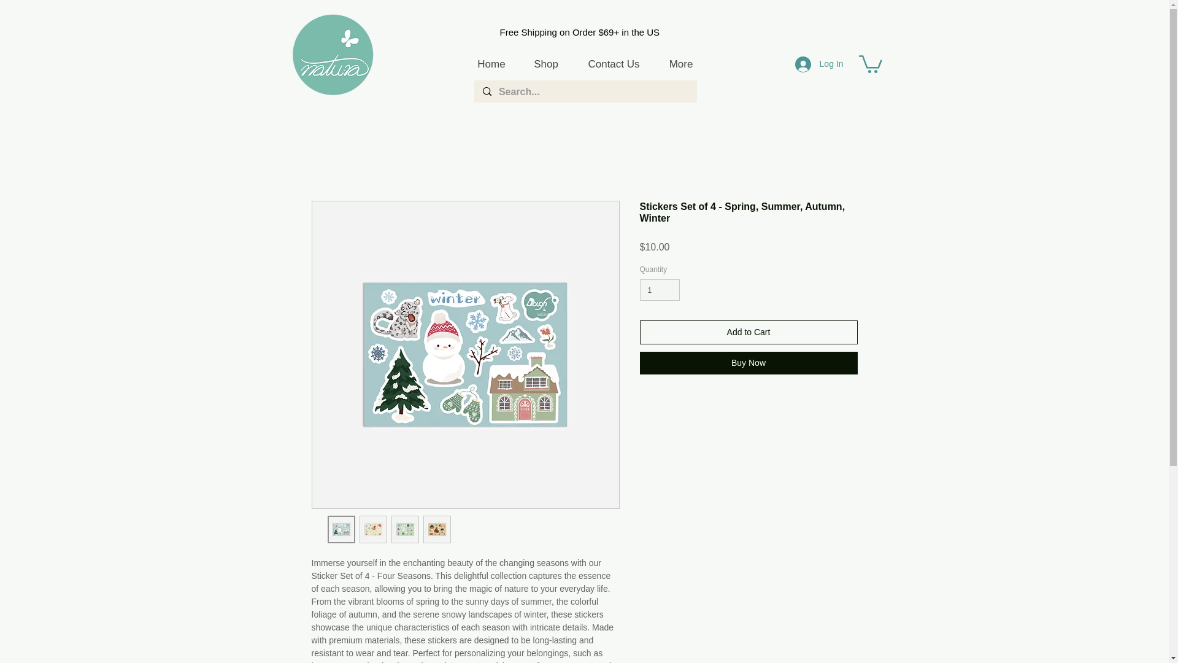 The image size is (1178, 663). What do you see at coordinates (659, 290) in the screenshot?
I see `1` at bounding box center [659, 290].